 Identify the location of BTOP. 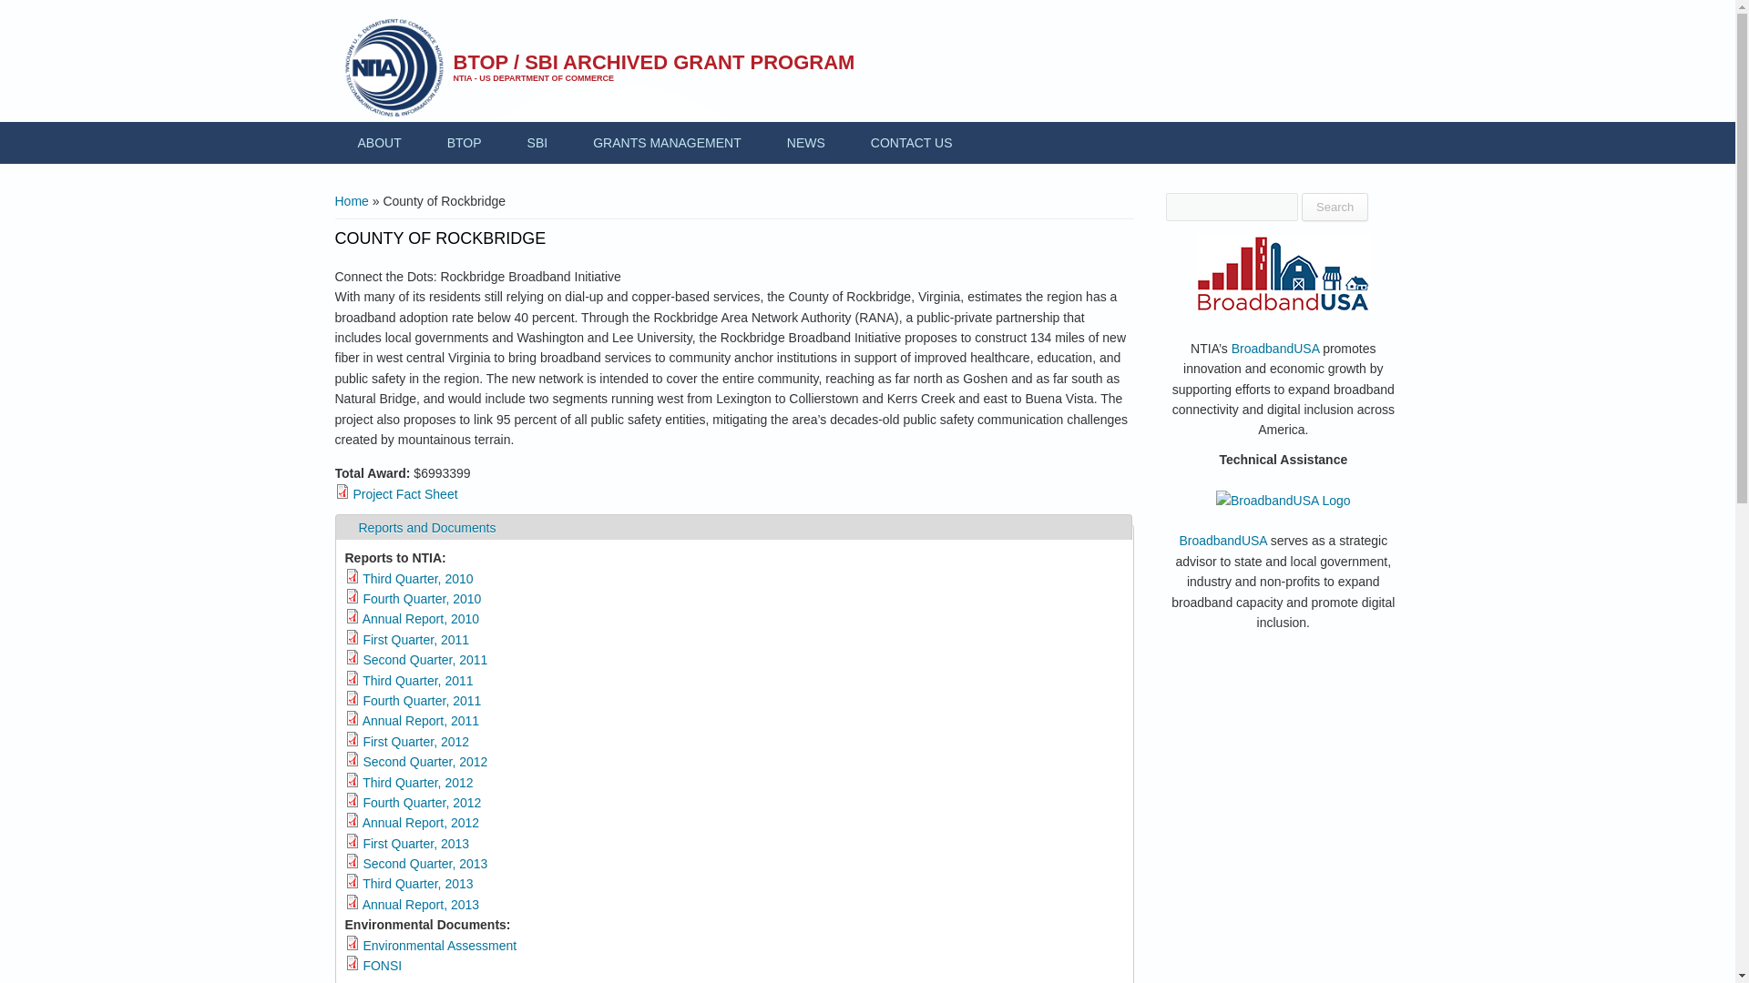
(421, 802).